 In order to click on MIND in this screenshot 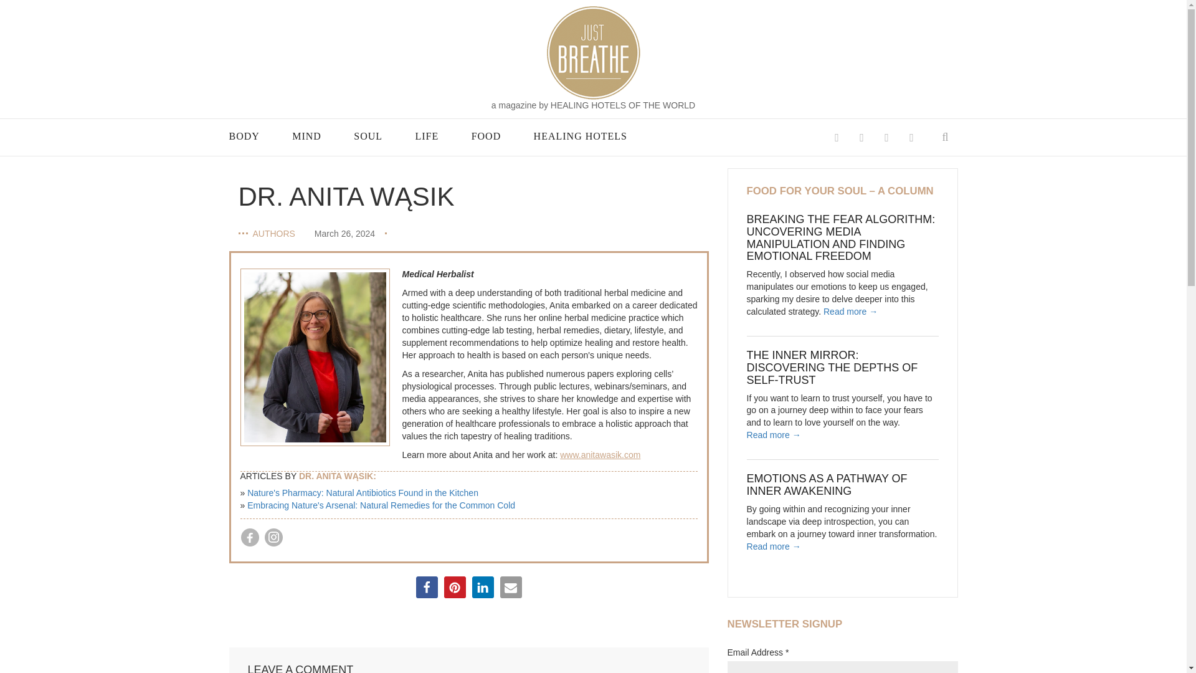, I will do `click(306, 136)`.